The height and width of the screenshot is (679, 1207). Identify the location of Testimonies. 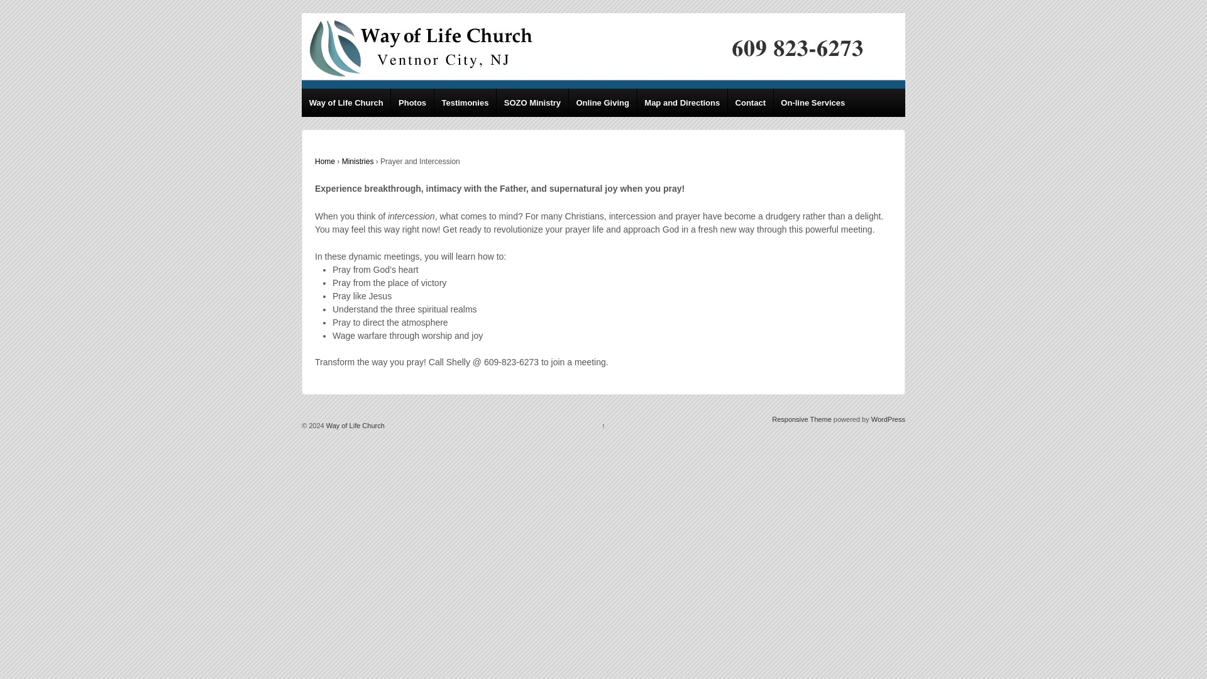
(465, 102).